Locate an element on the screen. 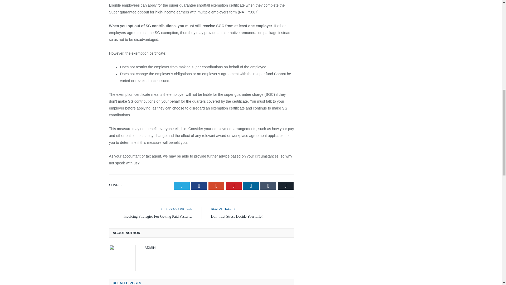 Image resolution: width=506 pixels, height=285 pixels. Twitter is located at coordinates (182, 186).